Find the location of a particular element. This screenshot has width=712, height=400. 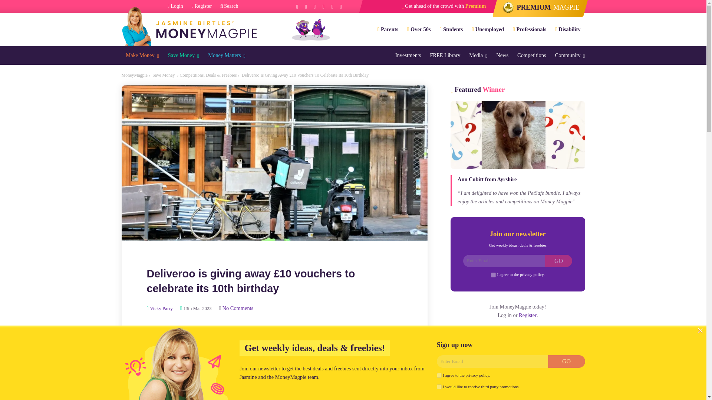

Search is located at coordinates (229, 6).